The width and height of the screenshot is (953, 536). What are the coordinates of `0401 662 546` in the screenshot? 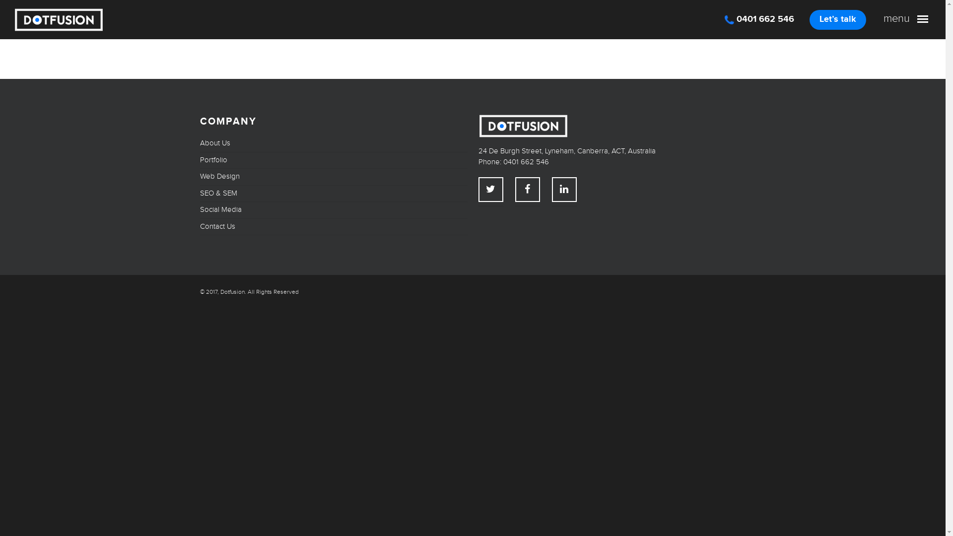 It's located at (763, 23).